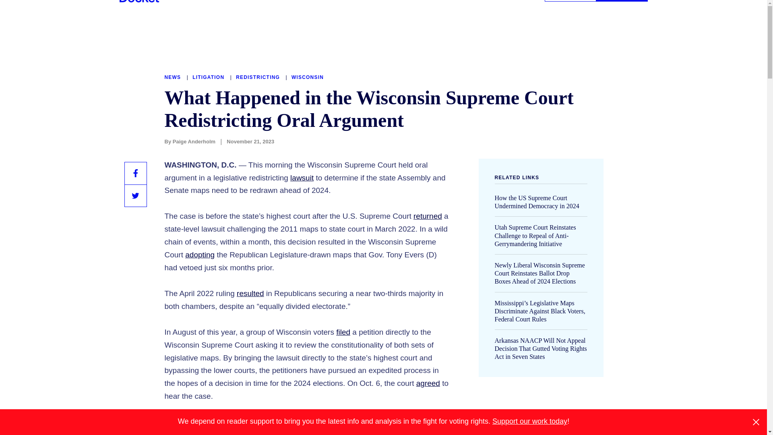  What do you see at coordinates (308, 77) in the screenshot?
I see `WISCONSIN` at bounding box center [308, 77].